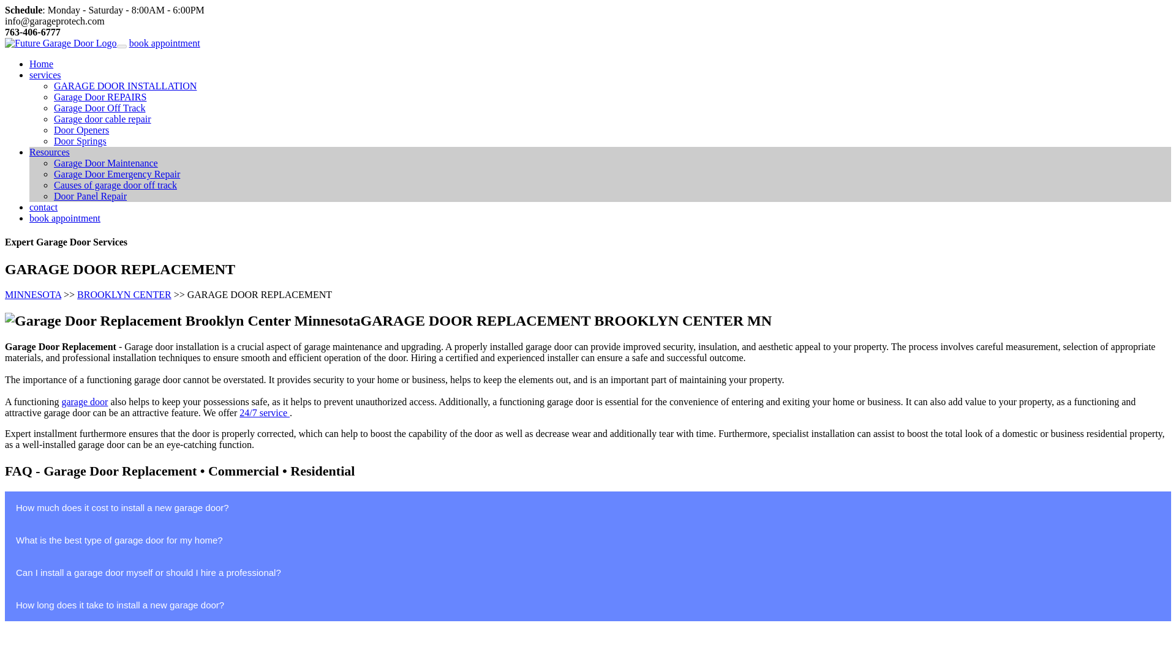  I want to click on Garage door cable repair, so click(103, 119).